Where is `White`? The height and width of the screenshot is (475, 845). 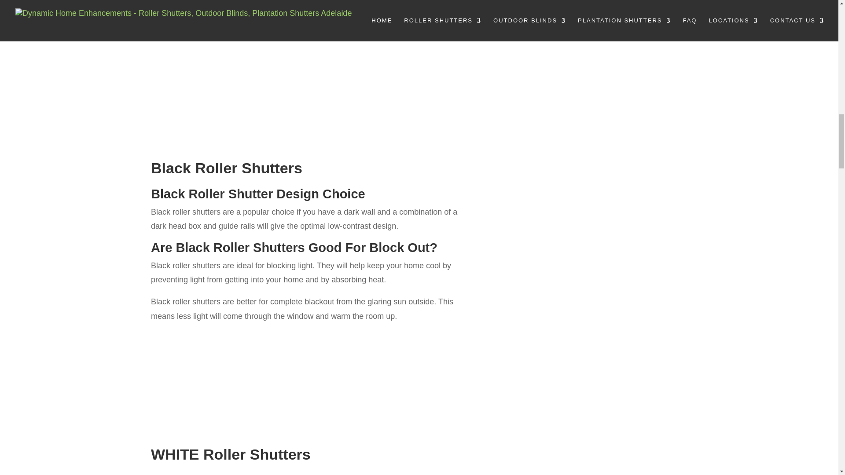
White is located at coordinates (372, 2).